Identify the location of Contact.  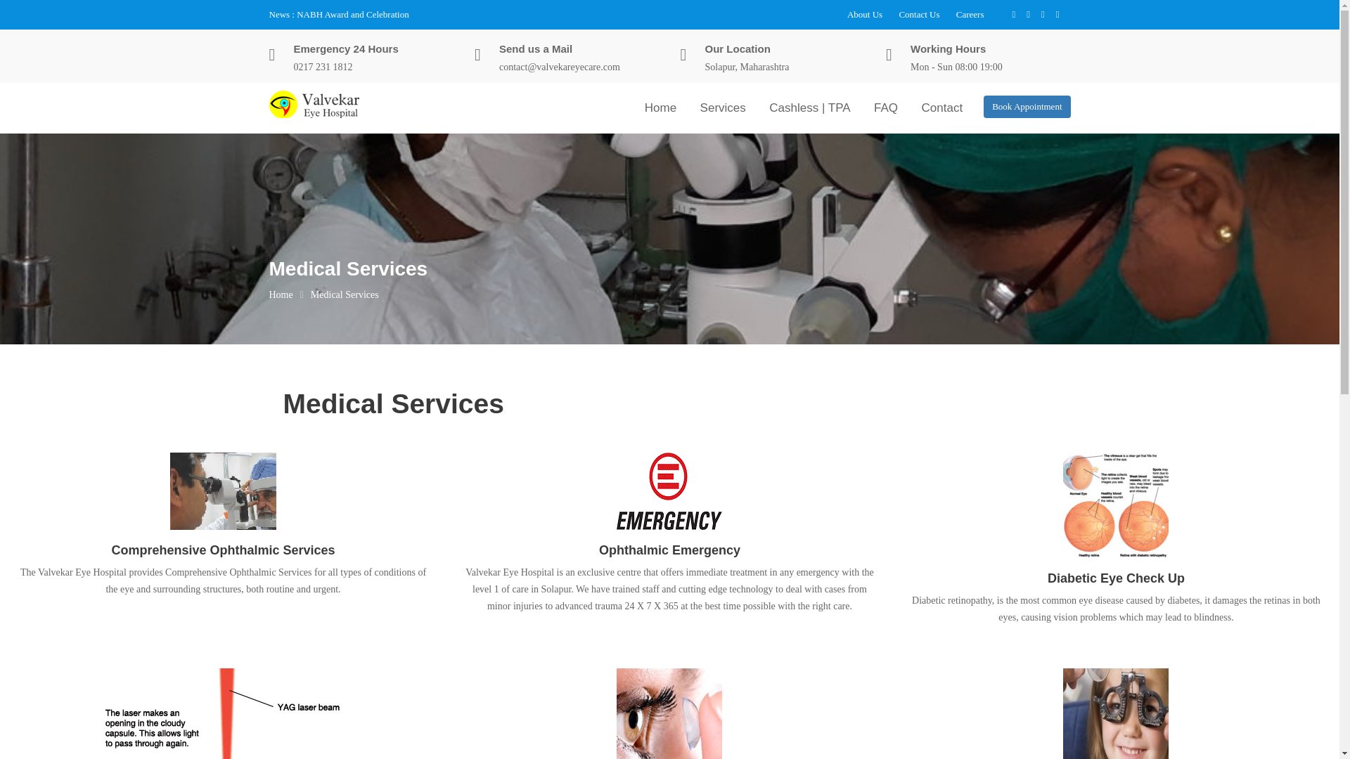
(942, 108).